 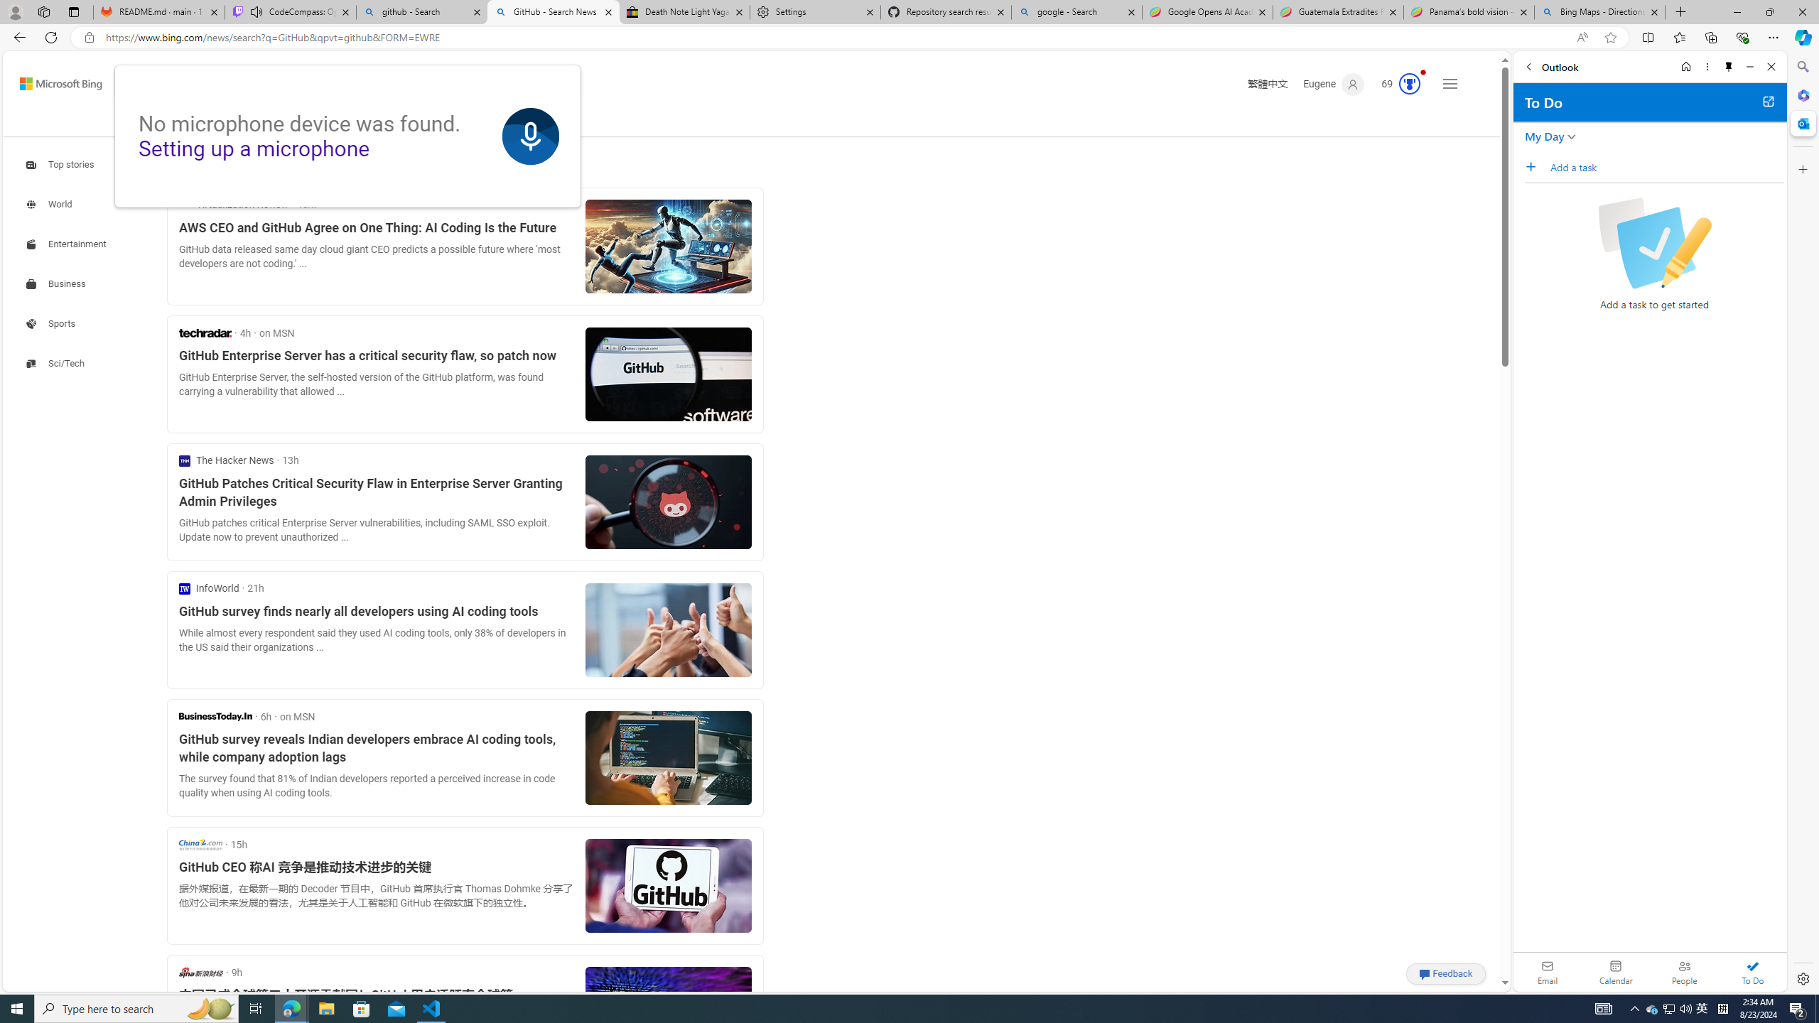 I want to click on Best match, so click(x=284, y=166).